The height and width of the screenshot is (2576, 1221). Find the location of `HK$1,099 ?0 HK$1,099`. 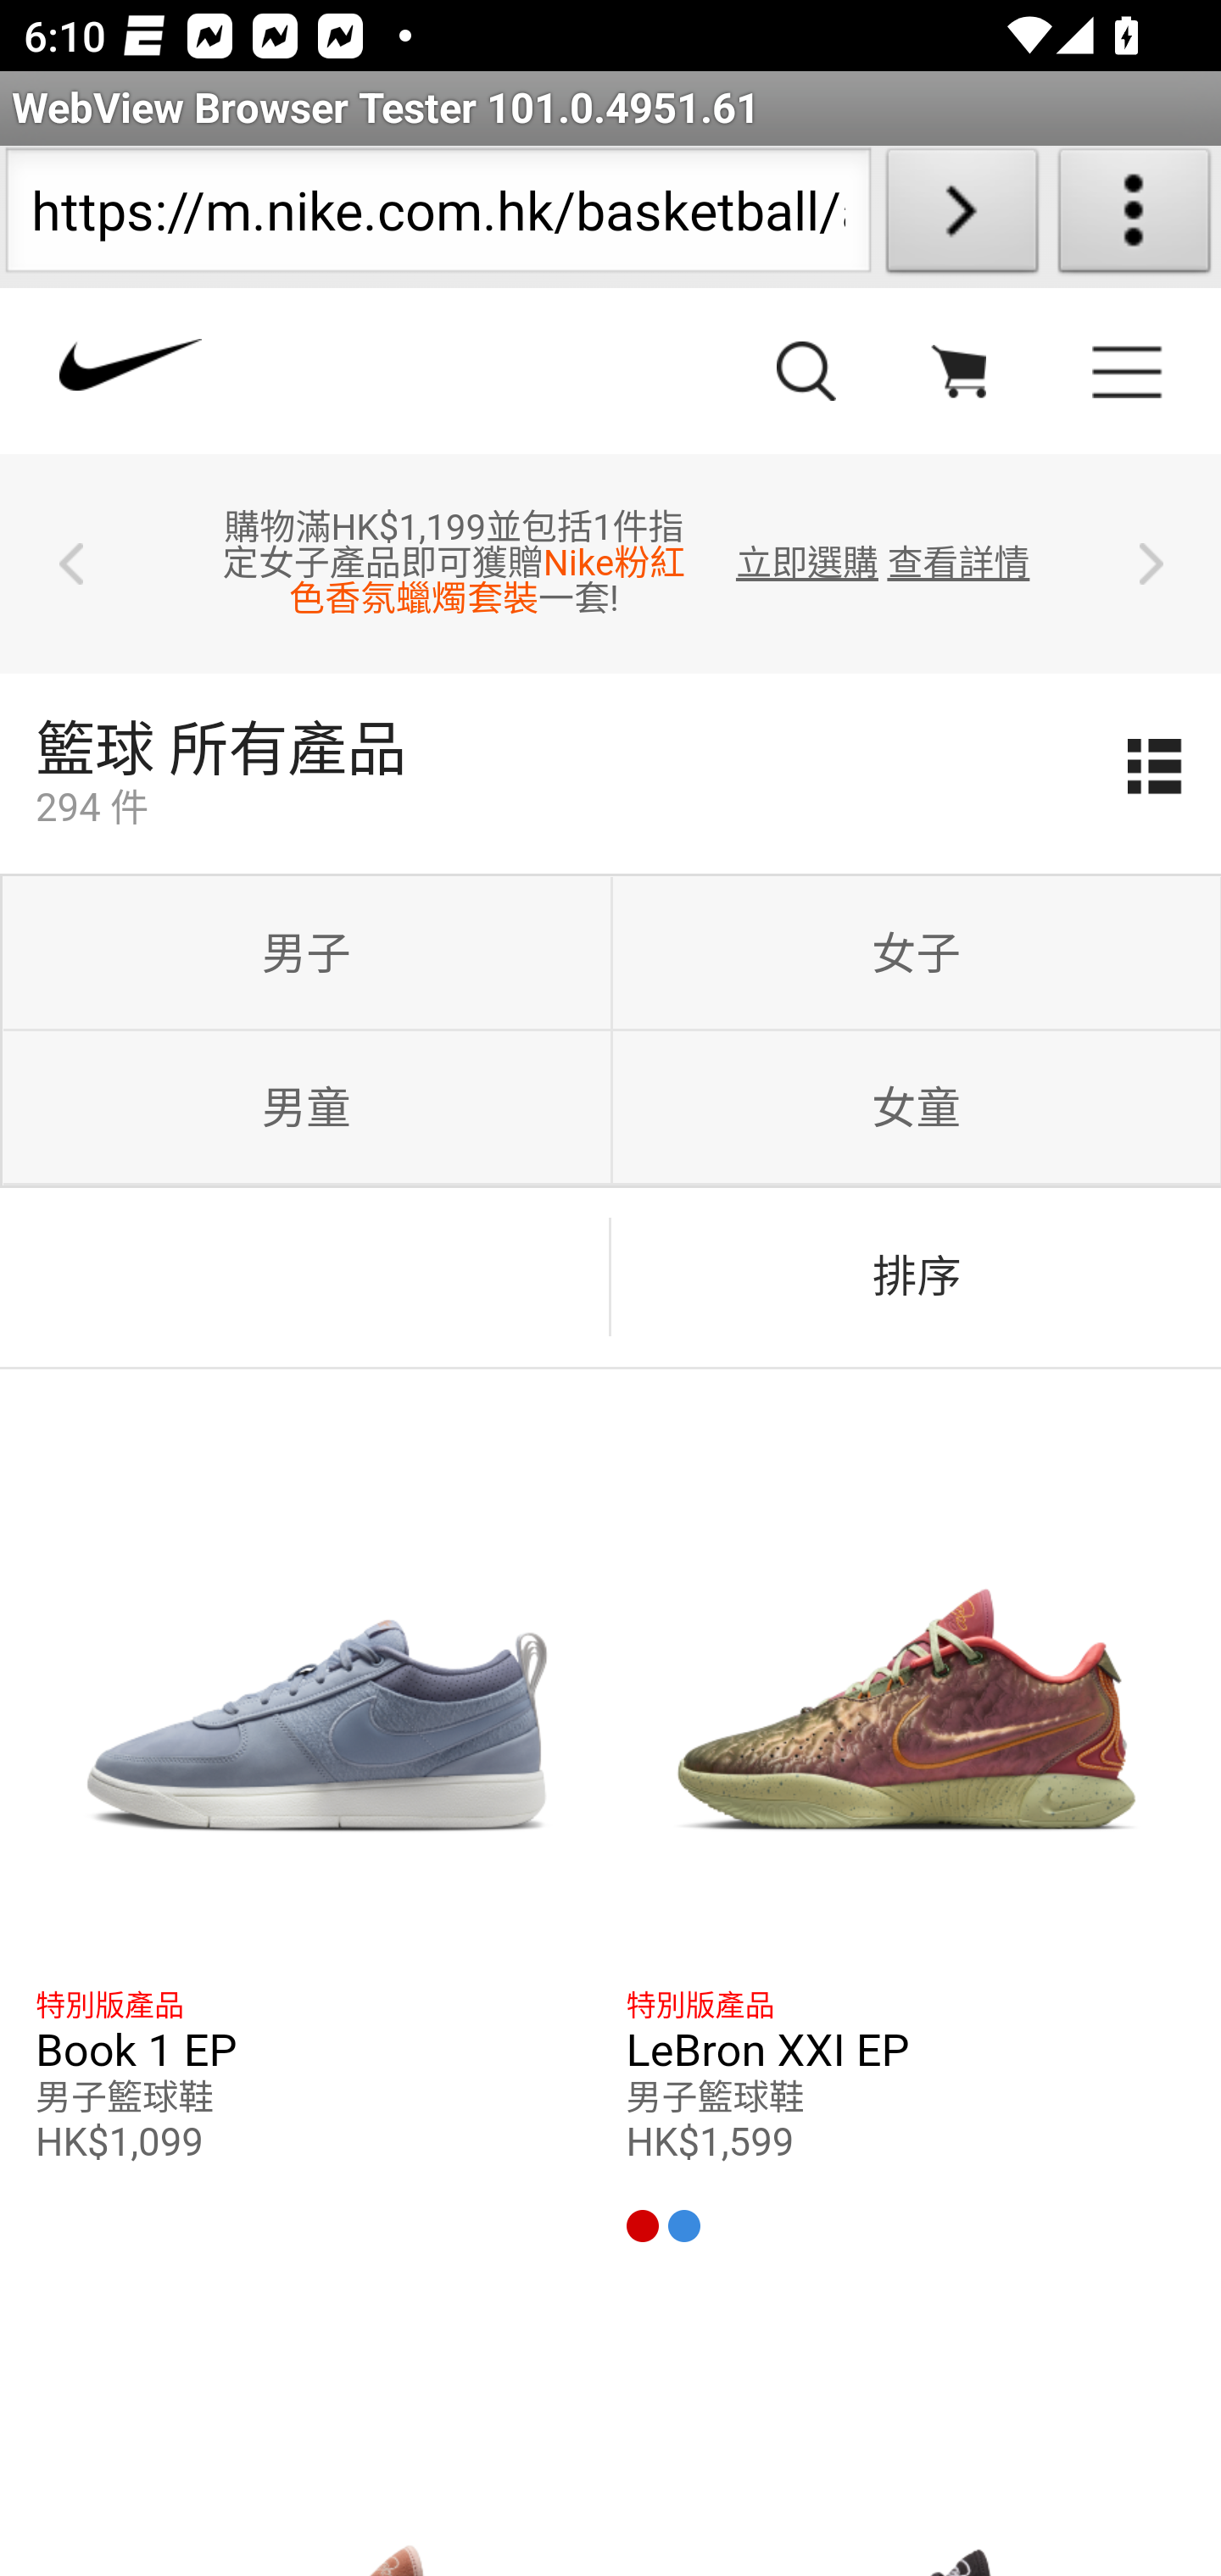

HK$1,099 ?0 HK$1,099 is located at coordinates (317, 2163).